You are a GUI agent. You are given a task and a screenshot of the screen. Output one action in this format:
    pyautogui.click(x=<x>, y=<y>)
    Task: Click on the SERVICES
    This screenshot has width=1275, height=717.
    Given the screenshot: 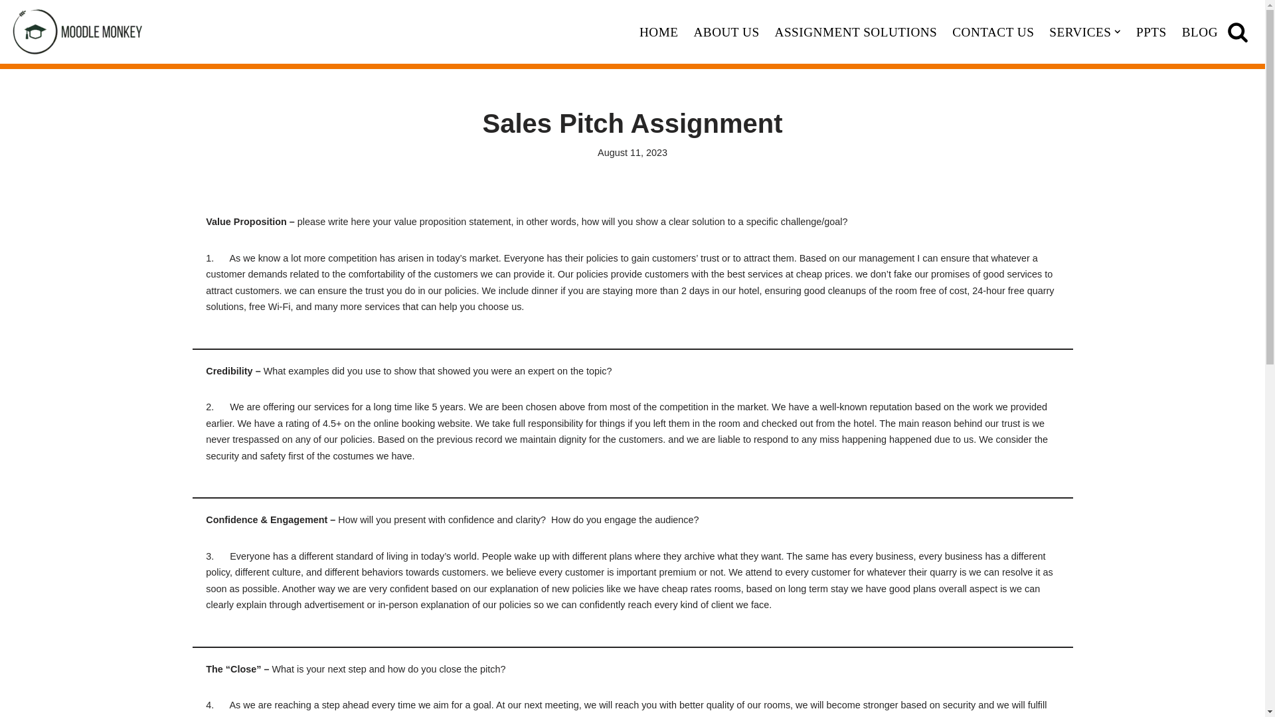 What is the action you would take?
    pyautogui.click(x=1080, y=31)
    